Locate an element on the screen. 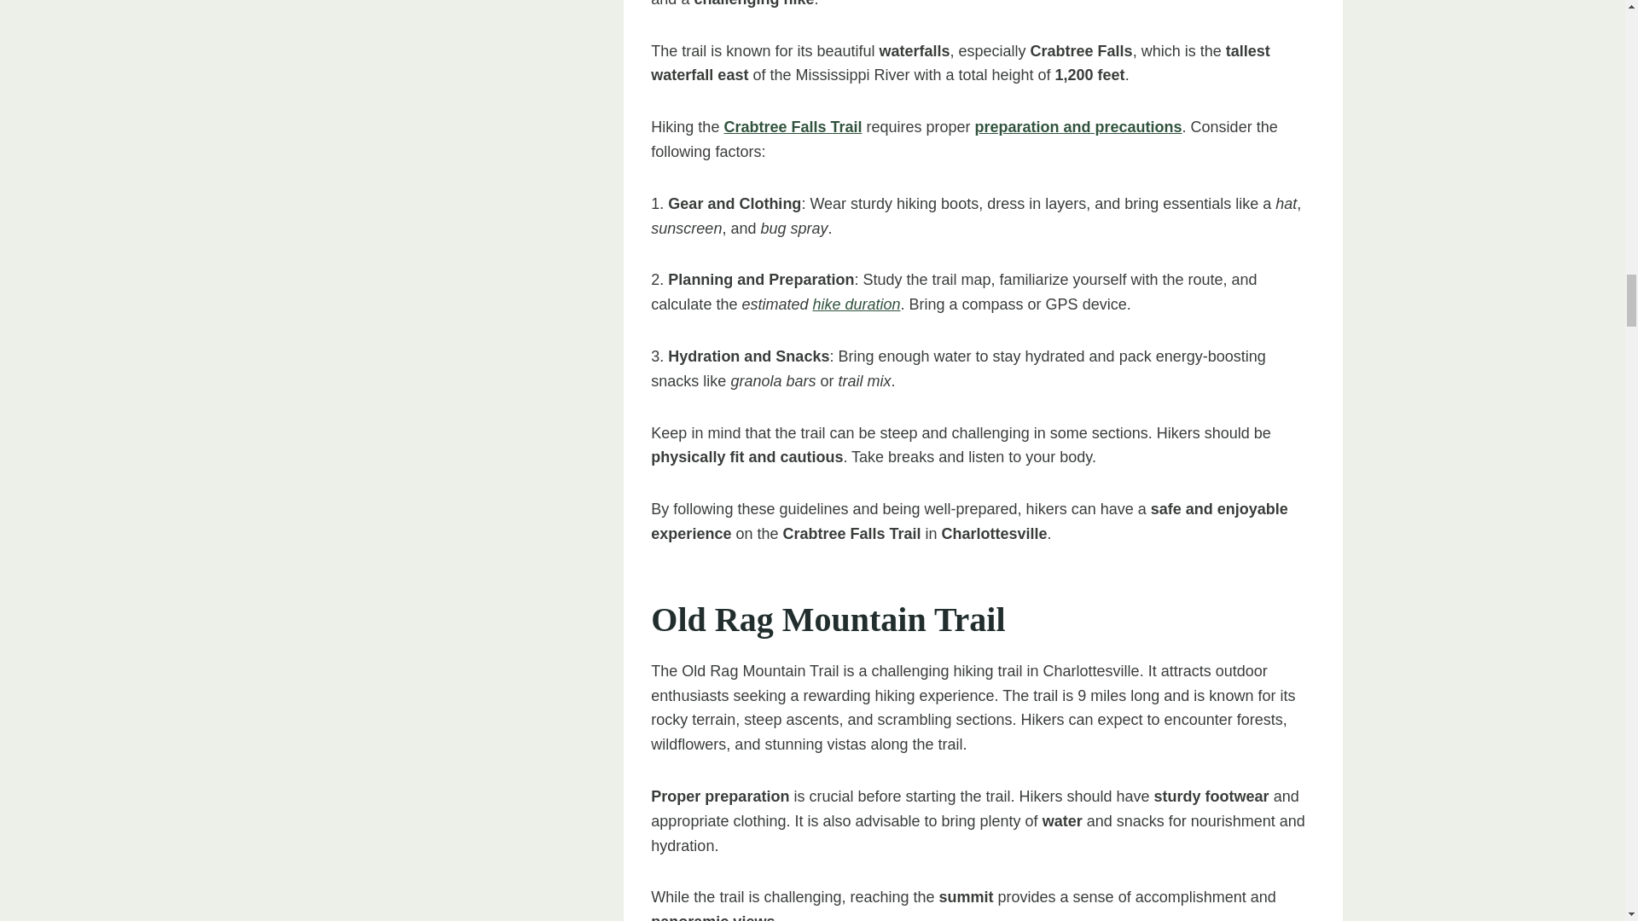  Crabtree Falls Trail is located at coordinates (792, 126).